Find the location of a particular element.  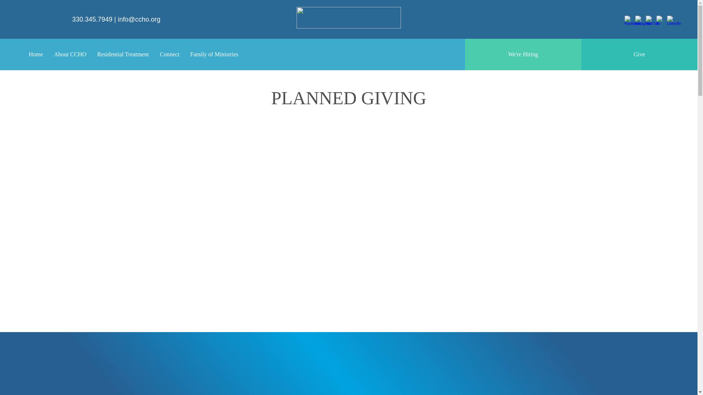

Home is located at coordinates (36, 54).